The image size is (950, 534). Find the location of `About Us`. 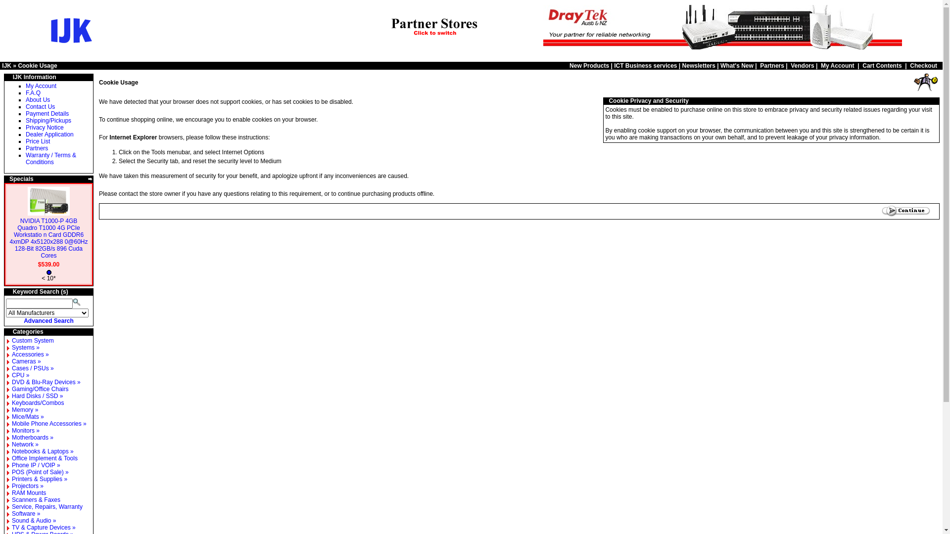

About Us is located at coordinates (38, 100).